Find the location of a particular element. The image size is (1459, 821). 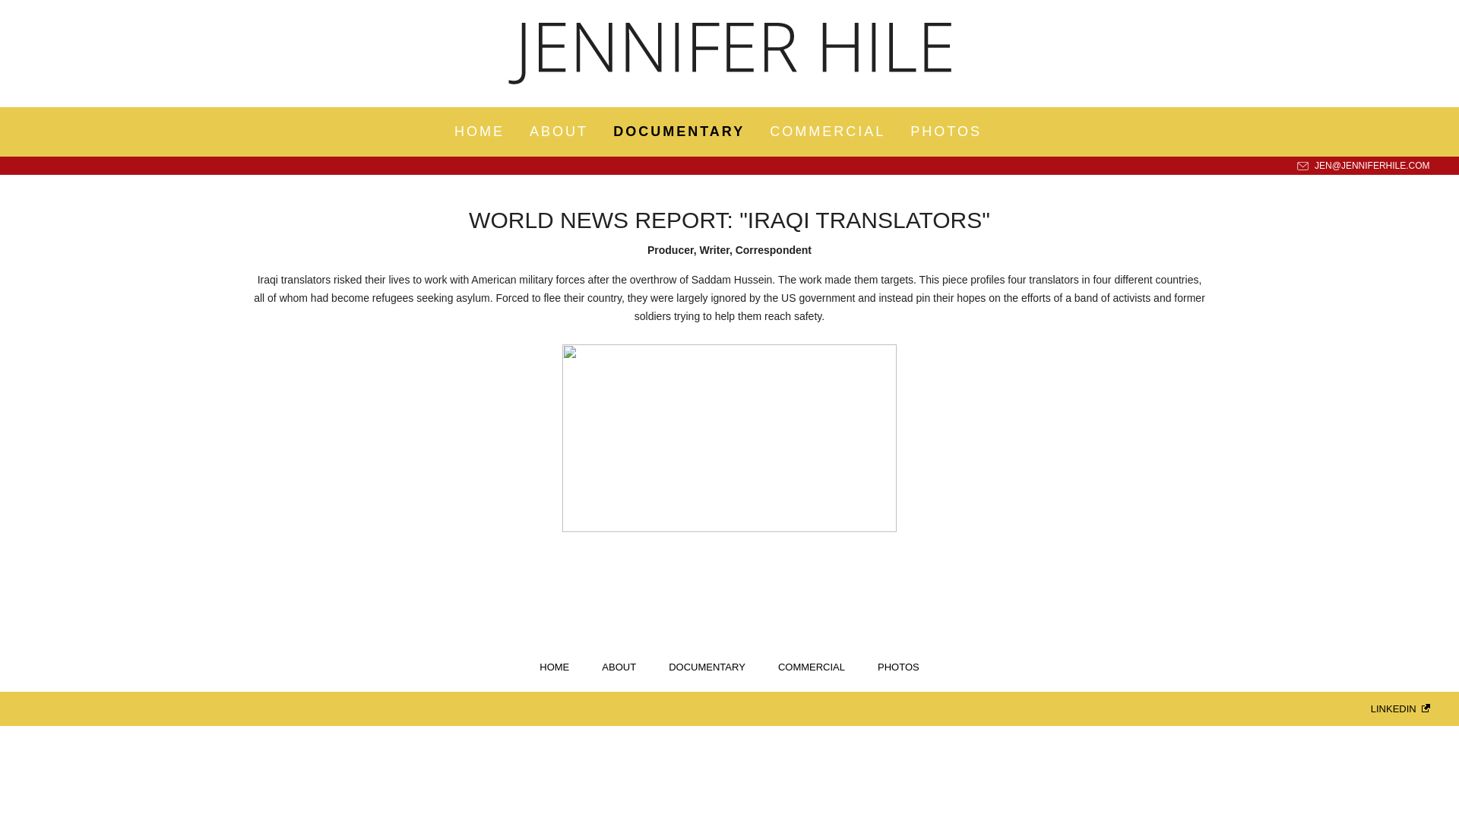

ABOUT is located at coordinates (619, 667).